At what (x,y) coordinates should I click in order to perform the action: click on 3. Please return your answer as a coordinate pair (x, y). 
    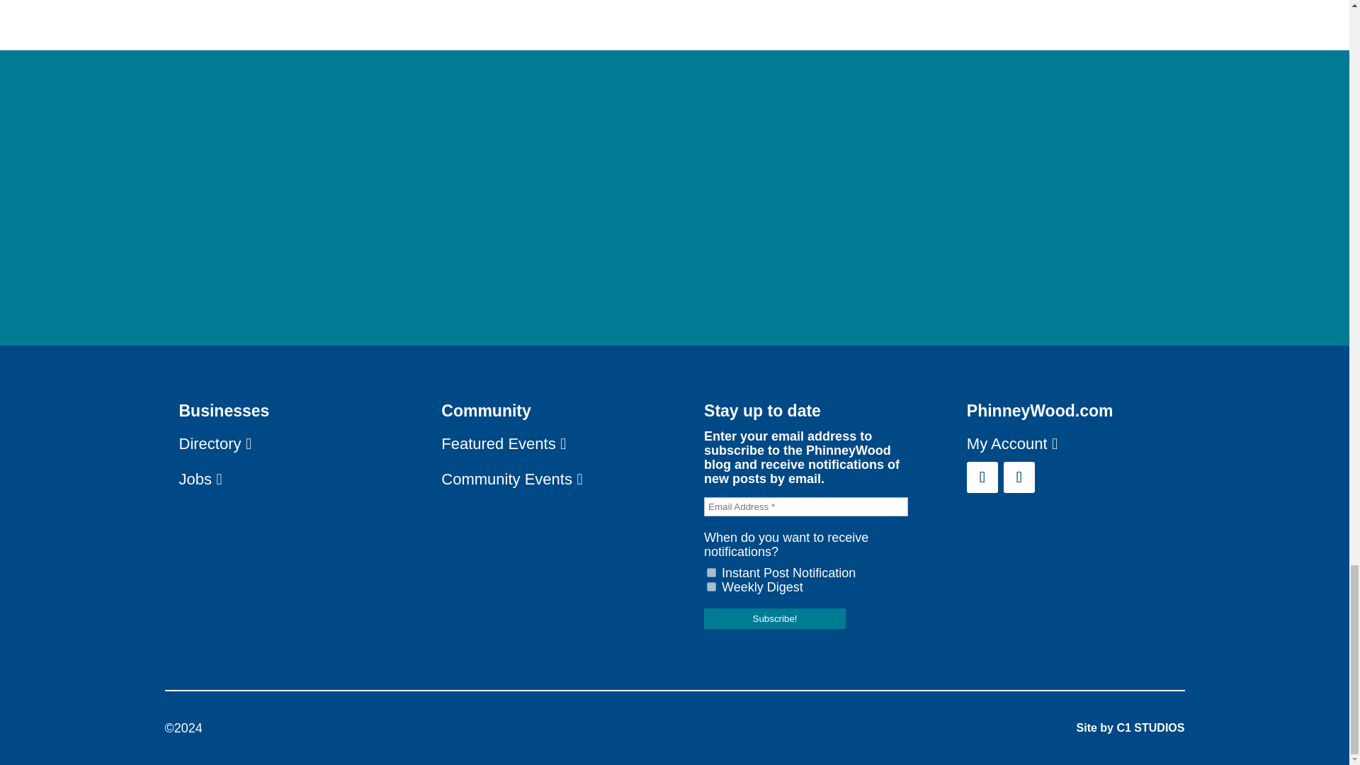
    Looking at the image, I should click on (711, 586).